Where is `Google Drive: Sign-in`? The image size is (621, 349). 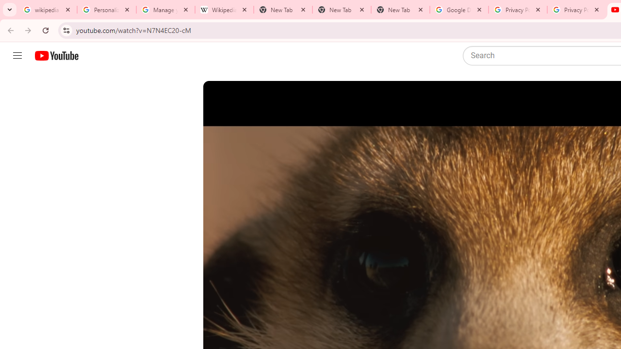 Google Drive: Sign-in is located at coordinates (459, 10).